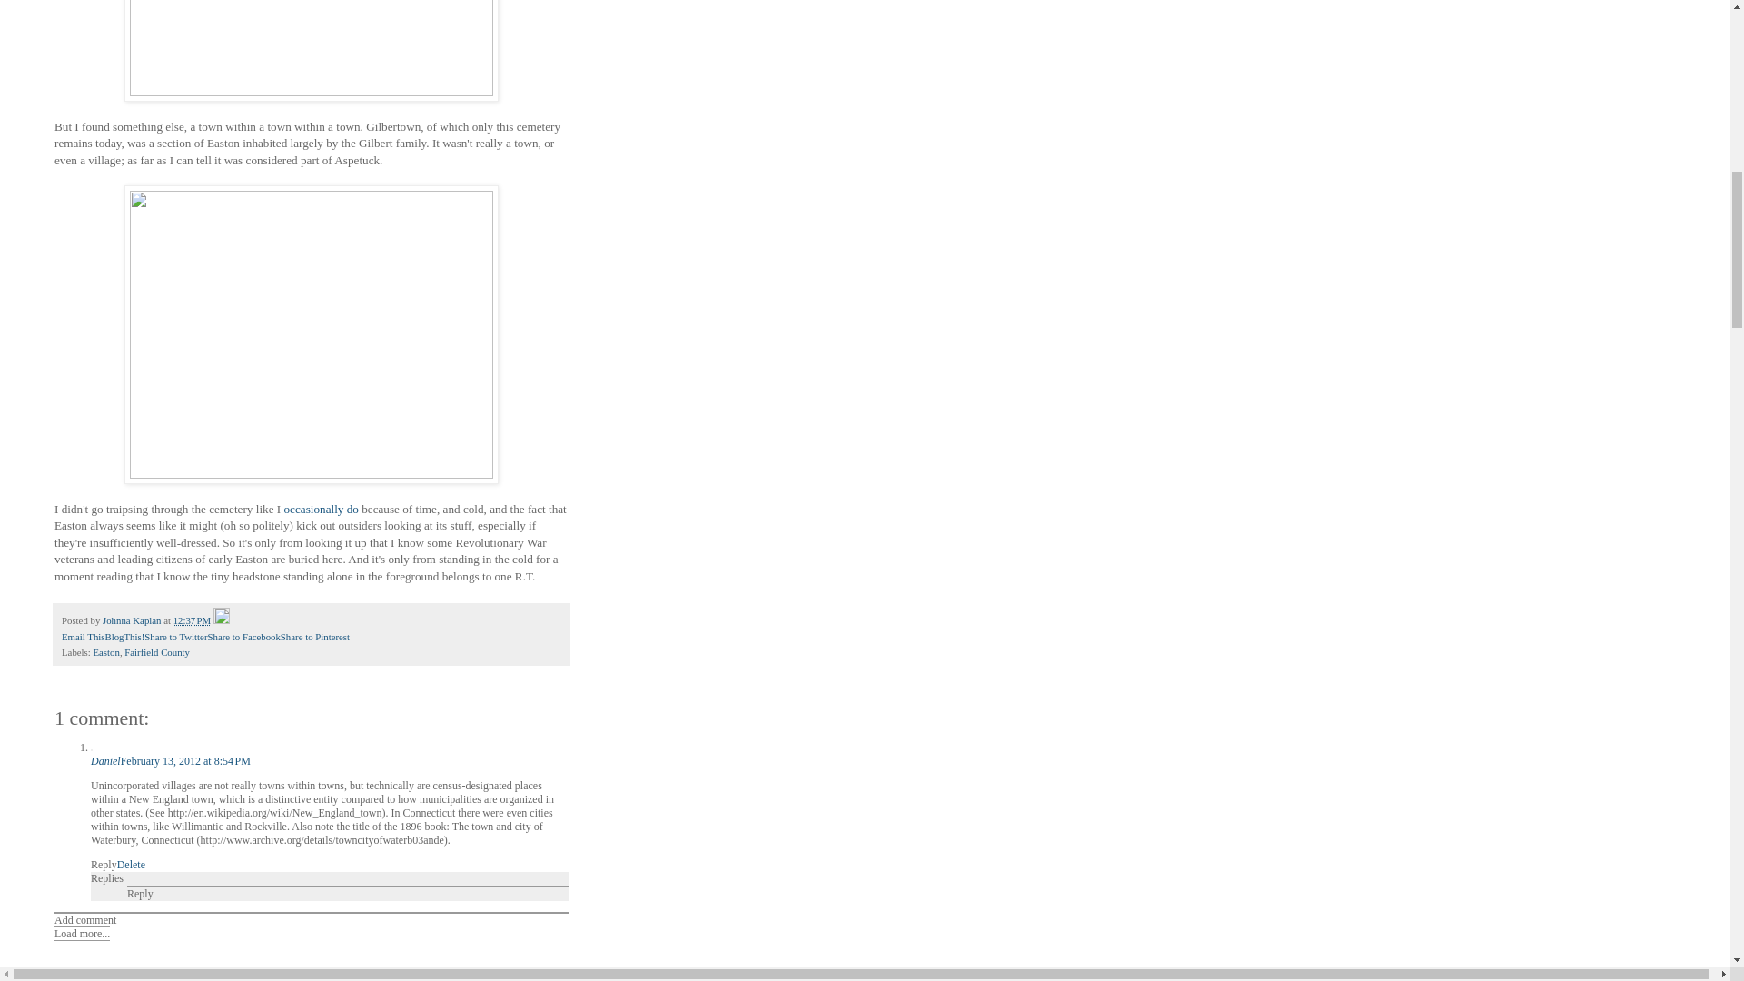 The image size is (1744, 981). What do you see at coordinates (104, 865) in the screenshot?
I see `Reply` at bounding box center [104, 865].